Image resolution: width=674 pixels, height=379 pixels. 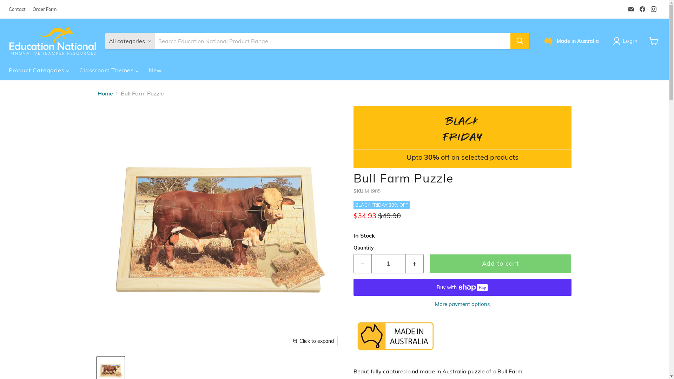 What do you see at coordinates (654, 41) in the screenshot?
I see `View cart` at bounding box center [654, 41].